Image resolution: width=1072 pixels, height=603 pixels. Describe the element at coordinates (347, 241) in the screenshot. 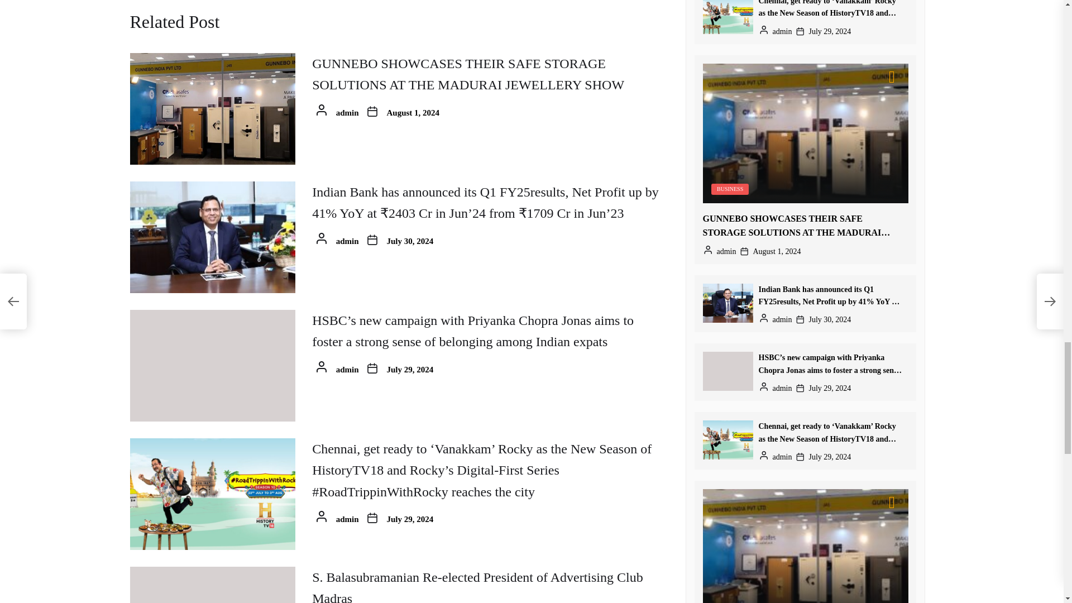

I see `admin` at that location.